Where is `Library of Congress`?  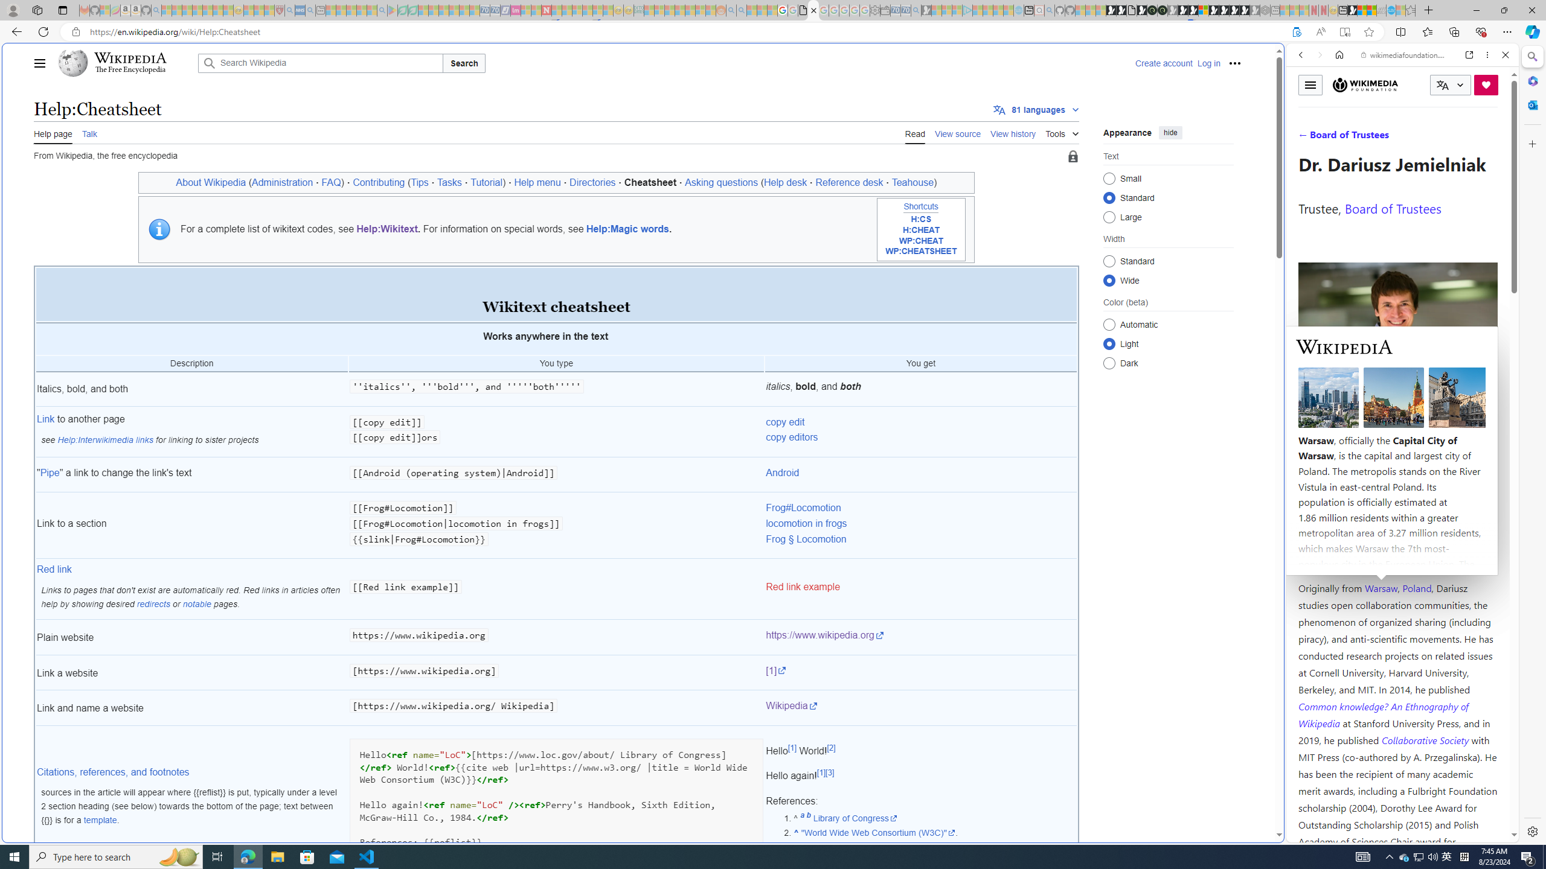
Library of Congress is located at coordinates (855, 817).